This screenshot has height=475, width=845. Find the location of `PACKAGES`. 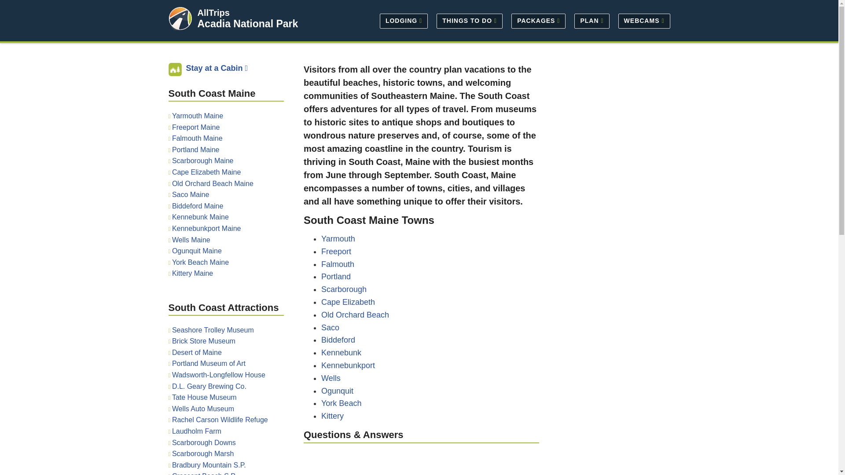

PACKAGES is located at coordinates (538, 20).